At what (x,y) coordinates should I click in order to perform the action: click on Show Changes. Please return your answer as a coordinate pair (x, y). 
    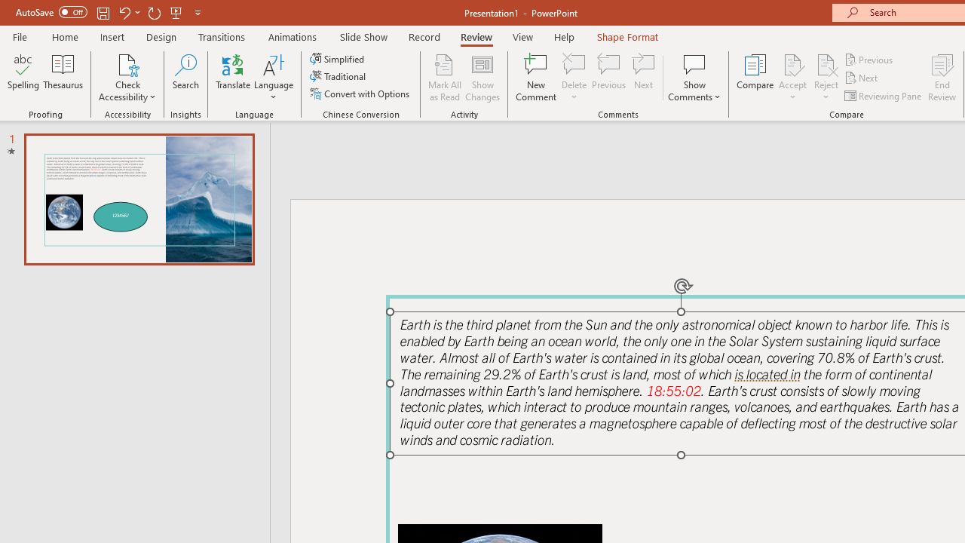
    Looking at the image, I should click on (482, 77).